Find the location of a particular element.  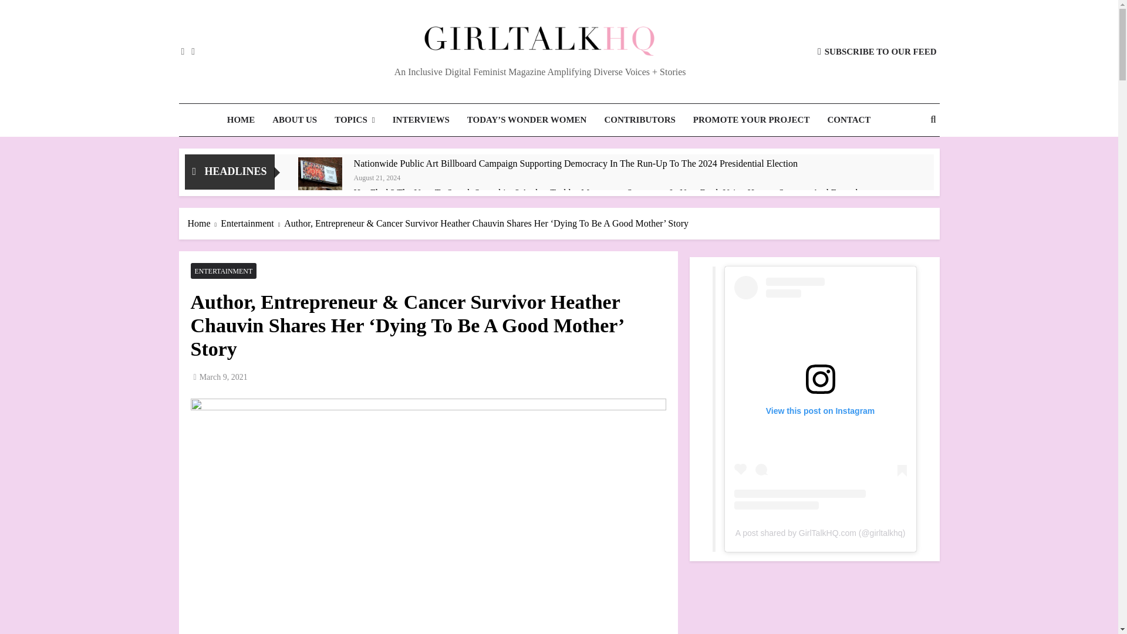

August 21, 2024 is located at coordinates (377, 176).